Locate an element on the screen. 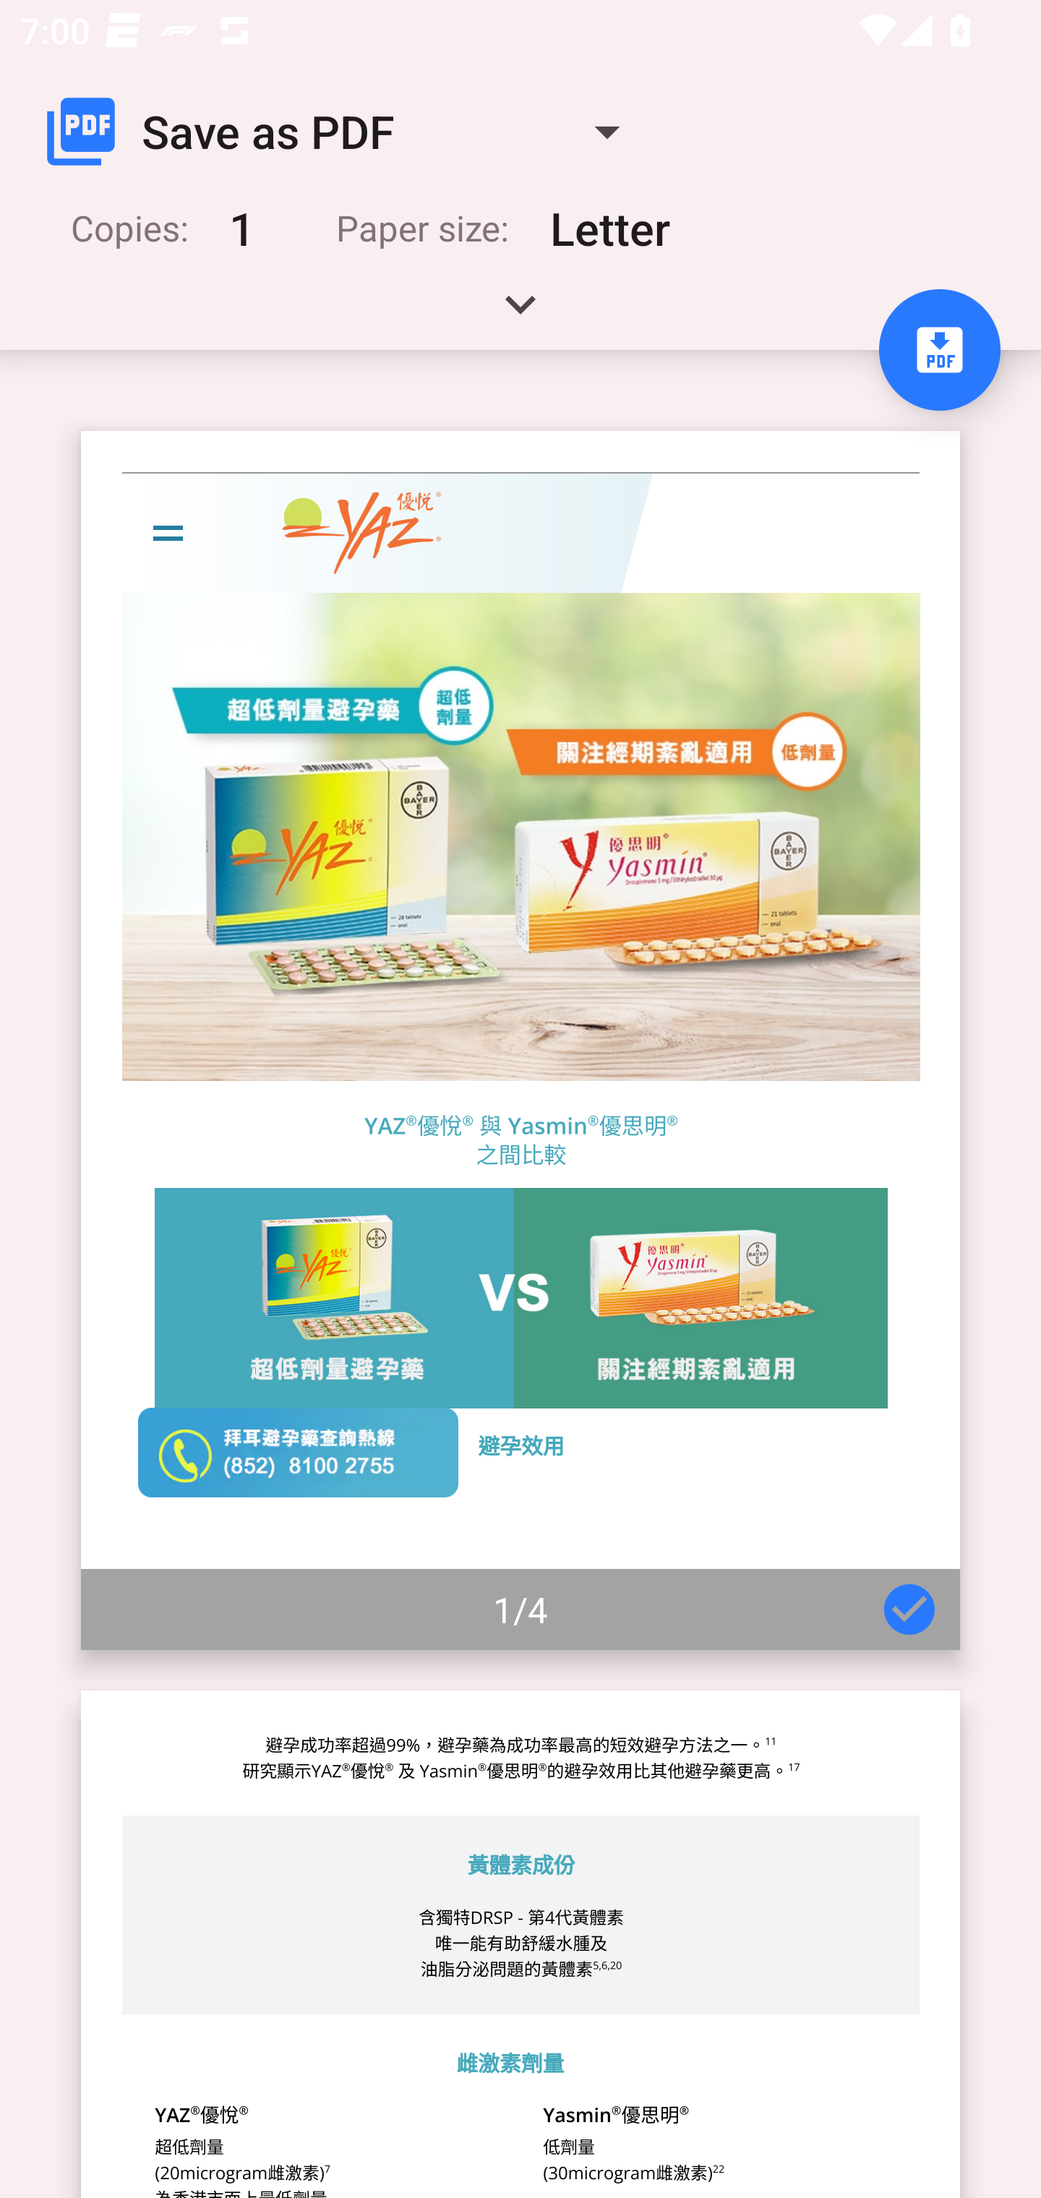 This screenshot has height=2198, width=1041. Expand handle is located at coordinates (520, 314).